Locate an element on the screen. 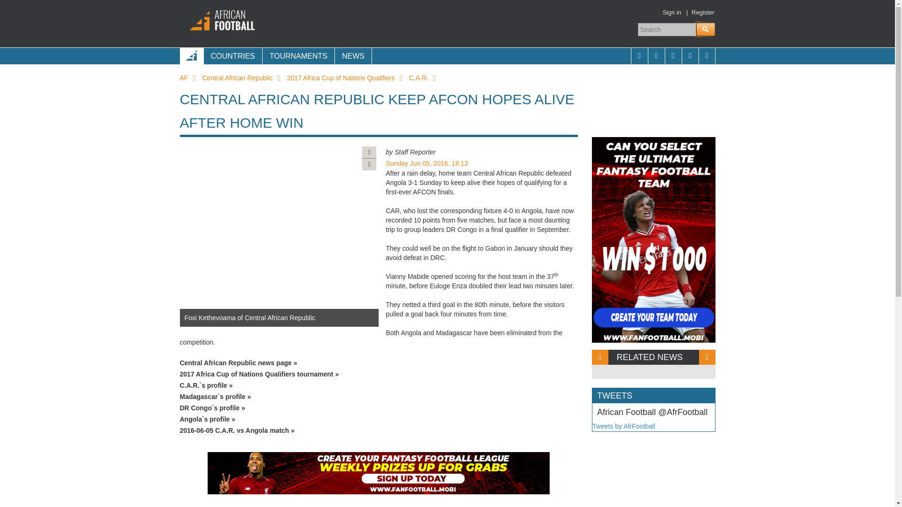 The image size is (902, 507). NEWS is located at coordinates (353, 56).